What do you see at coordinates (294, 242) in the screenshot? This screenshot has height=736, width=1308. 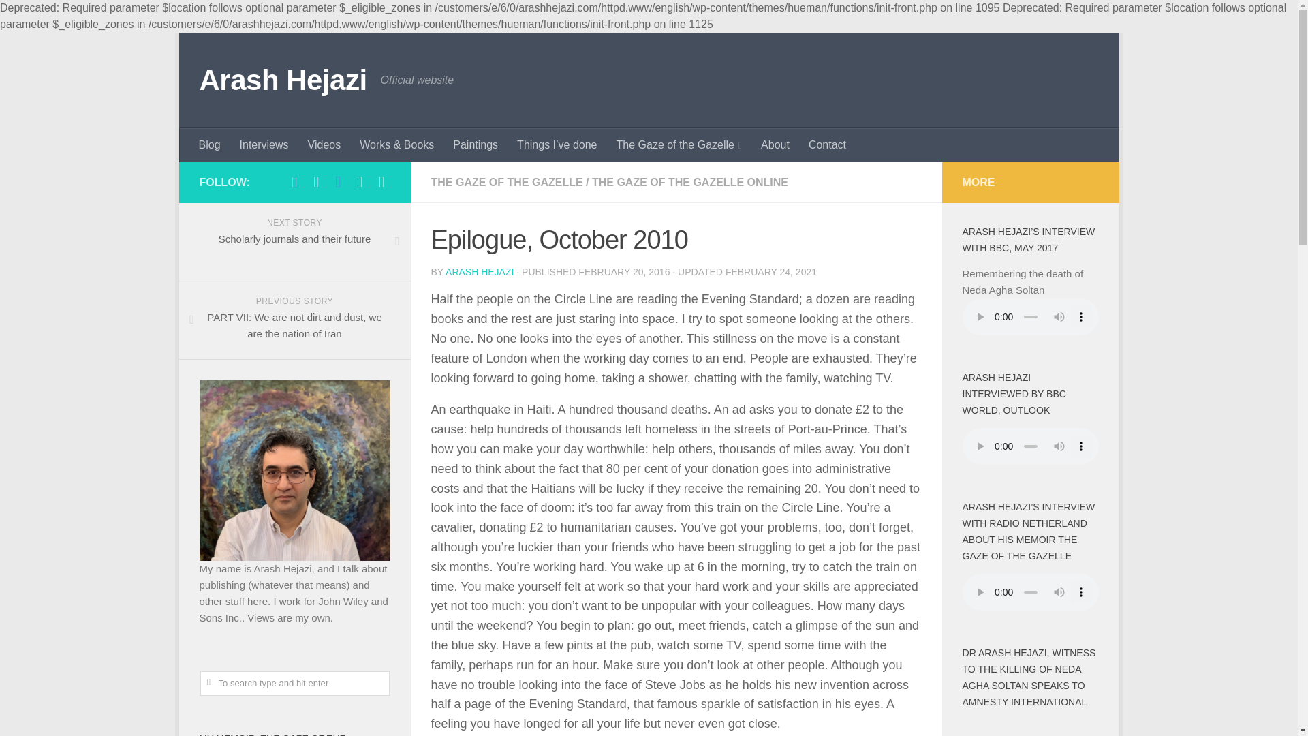 I see `Interviews` at bounding box center [294, 242].